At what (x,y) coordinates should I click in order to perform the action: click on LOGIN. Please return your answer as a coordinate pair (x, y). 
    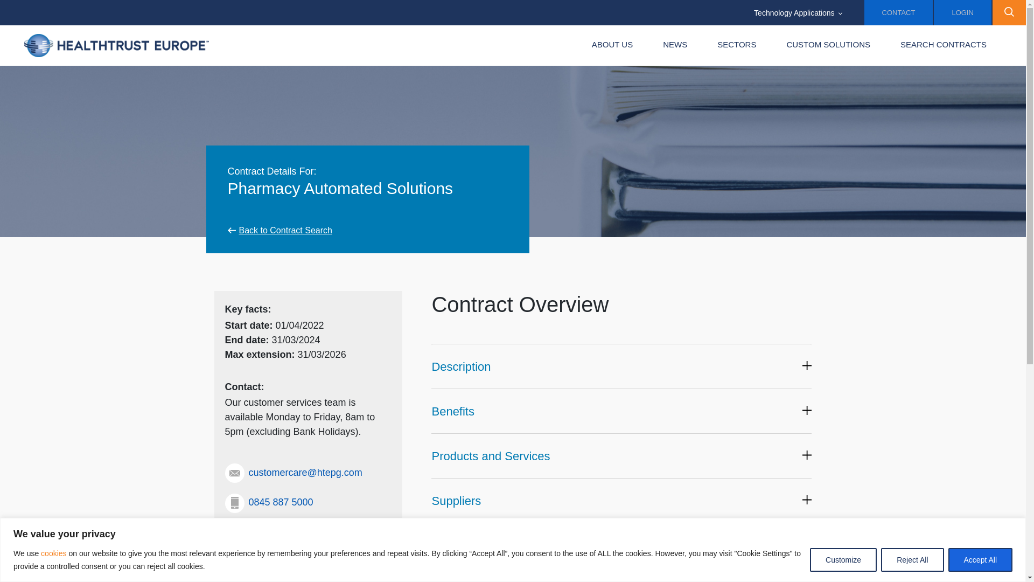
    Looking at the image, I should click on (962, 13).